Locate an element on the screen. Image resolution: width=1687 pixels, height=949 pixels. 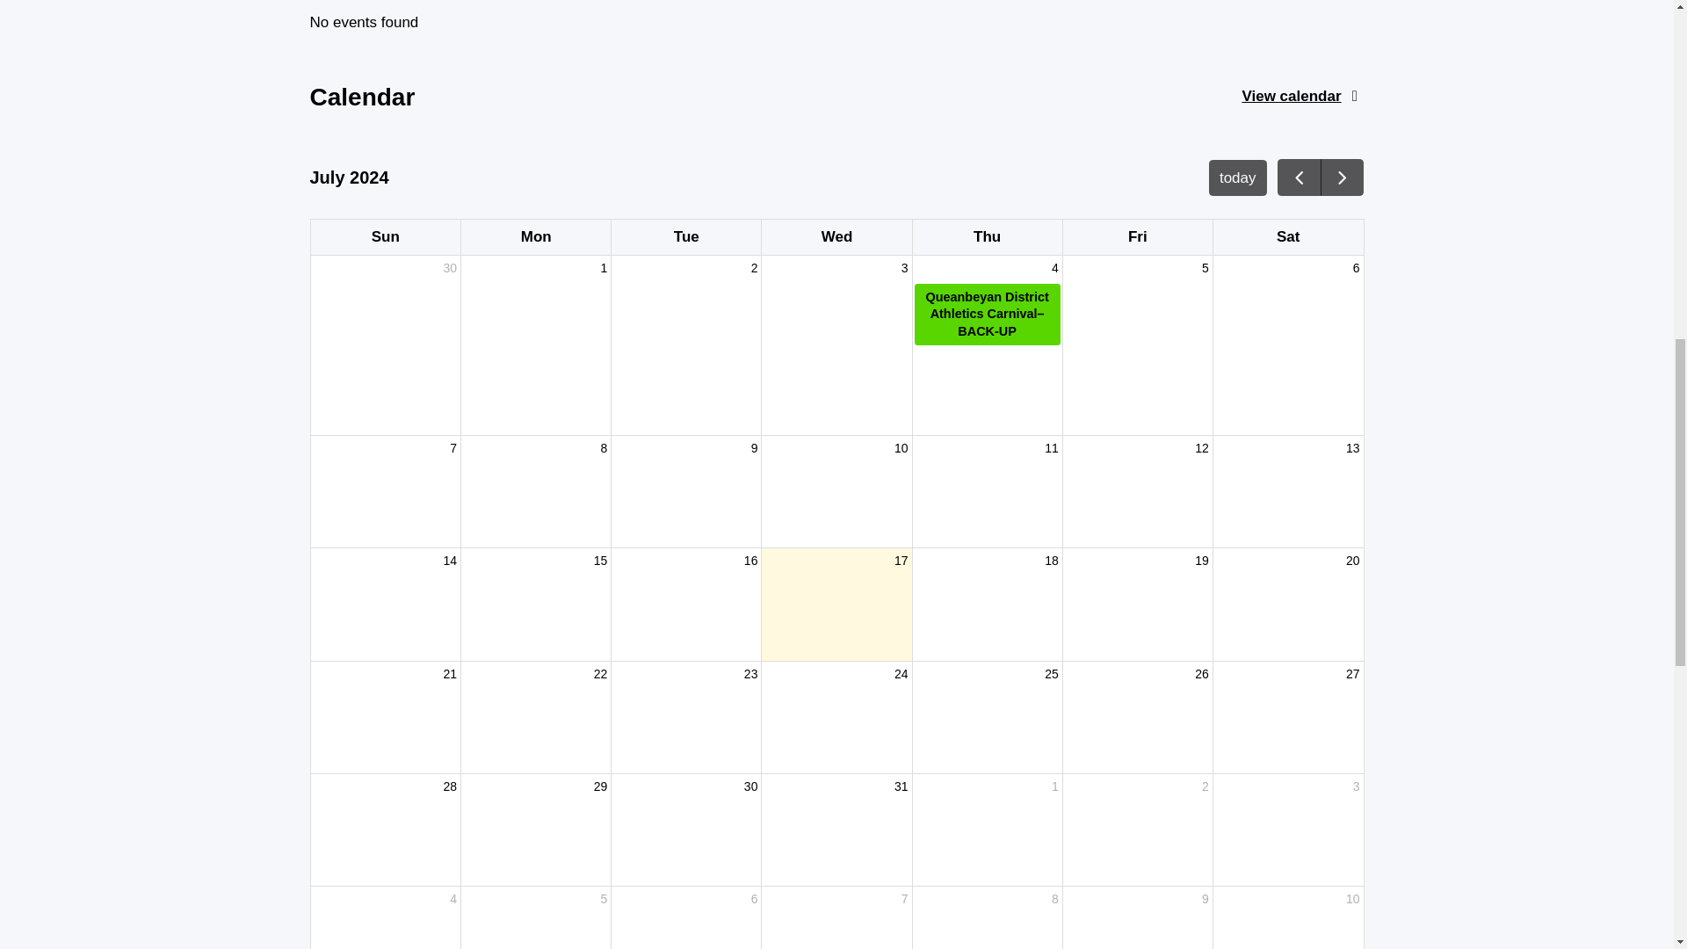
4 is located at coordinates (836, 491).